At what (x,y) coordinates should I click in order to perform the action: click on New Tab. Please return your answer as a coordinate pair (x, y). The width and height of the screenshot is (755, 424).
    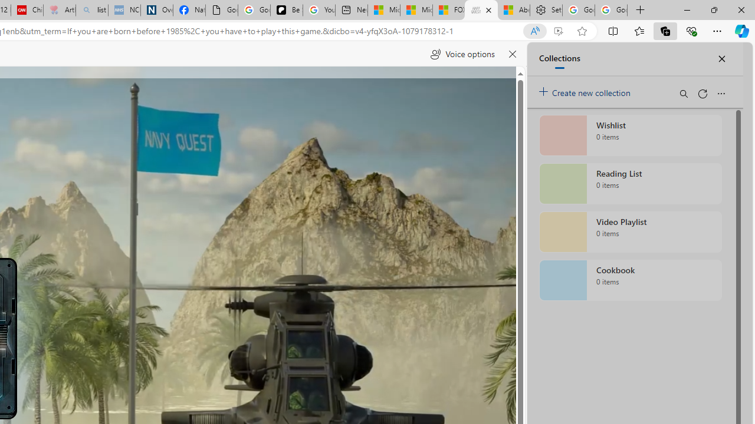
    Looking at the image, I should click on (641, 11).